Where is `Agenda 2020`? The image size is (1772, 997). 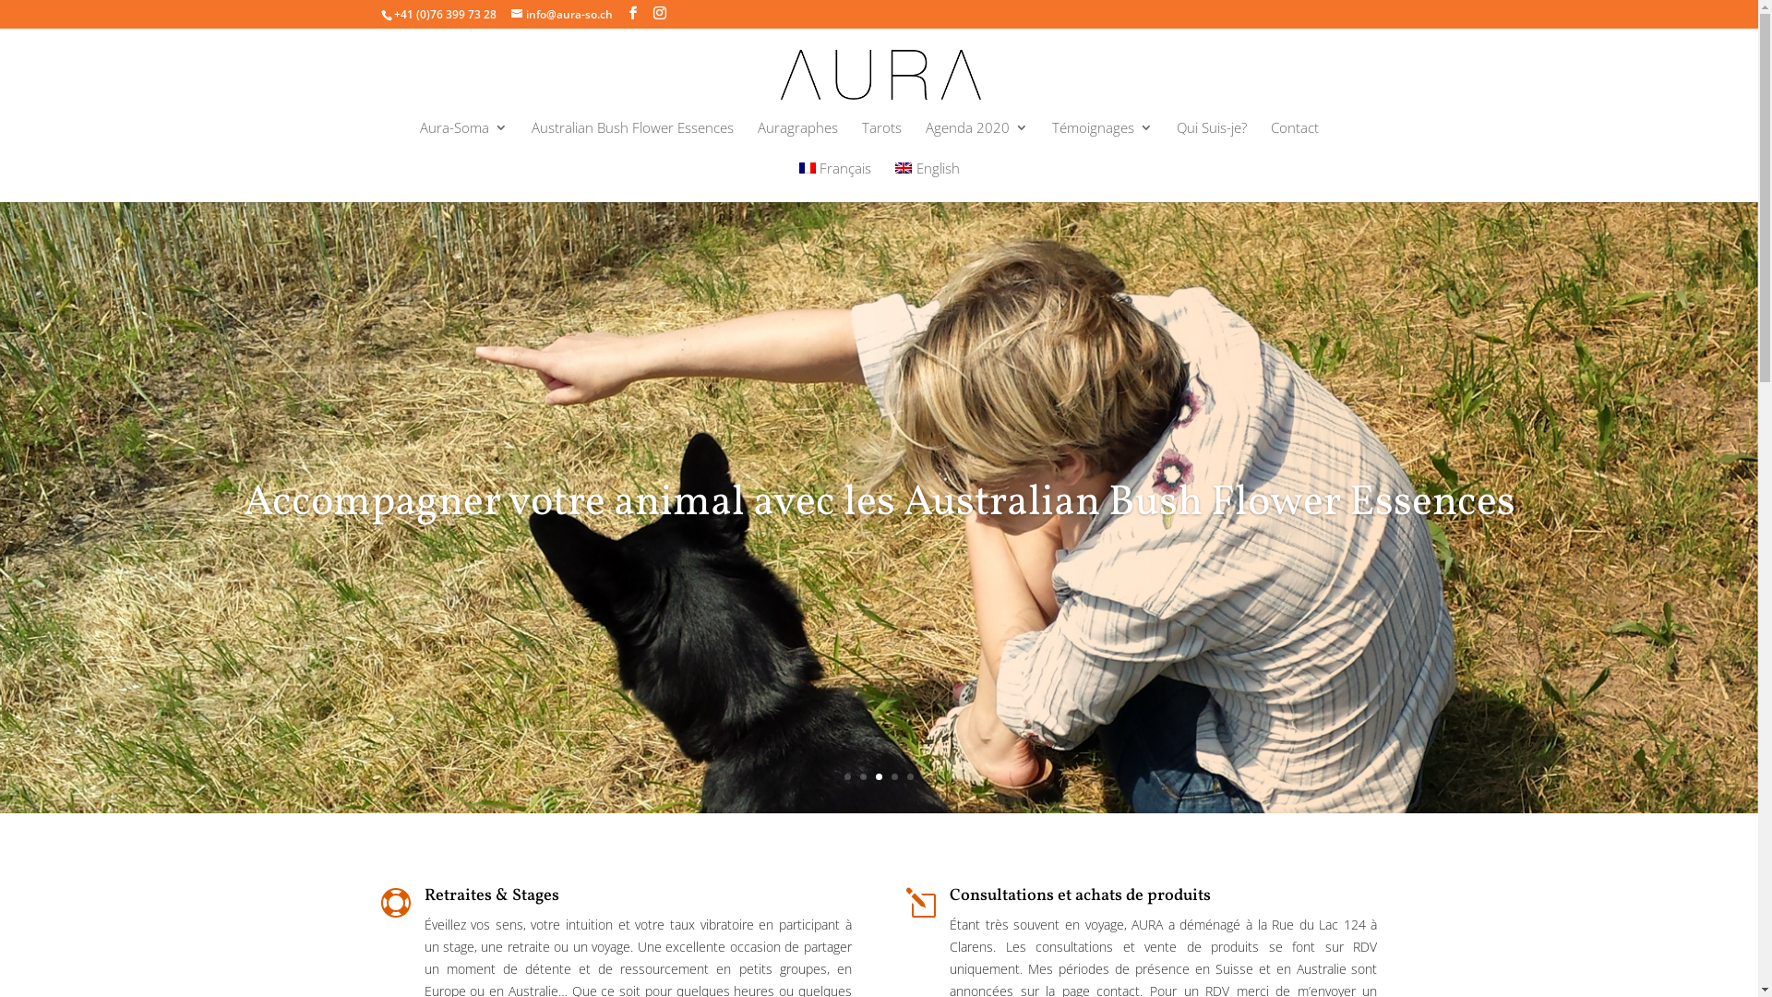 Agenda 2020 is located at coordinates (976, 141).